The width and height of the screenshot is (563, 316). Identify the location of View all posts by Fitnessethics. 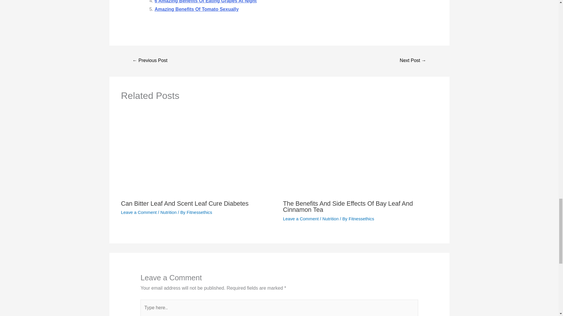
(199, 212).